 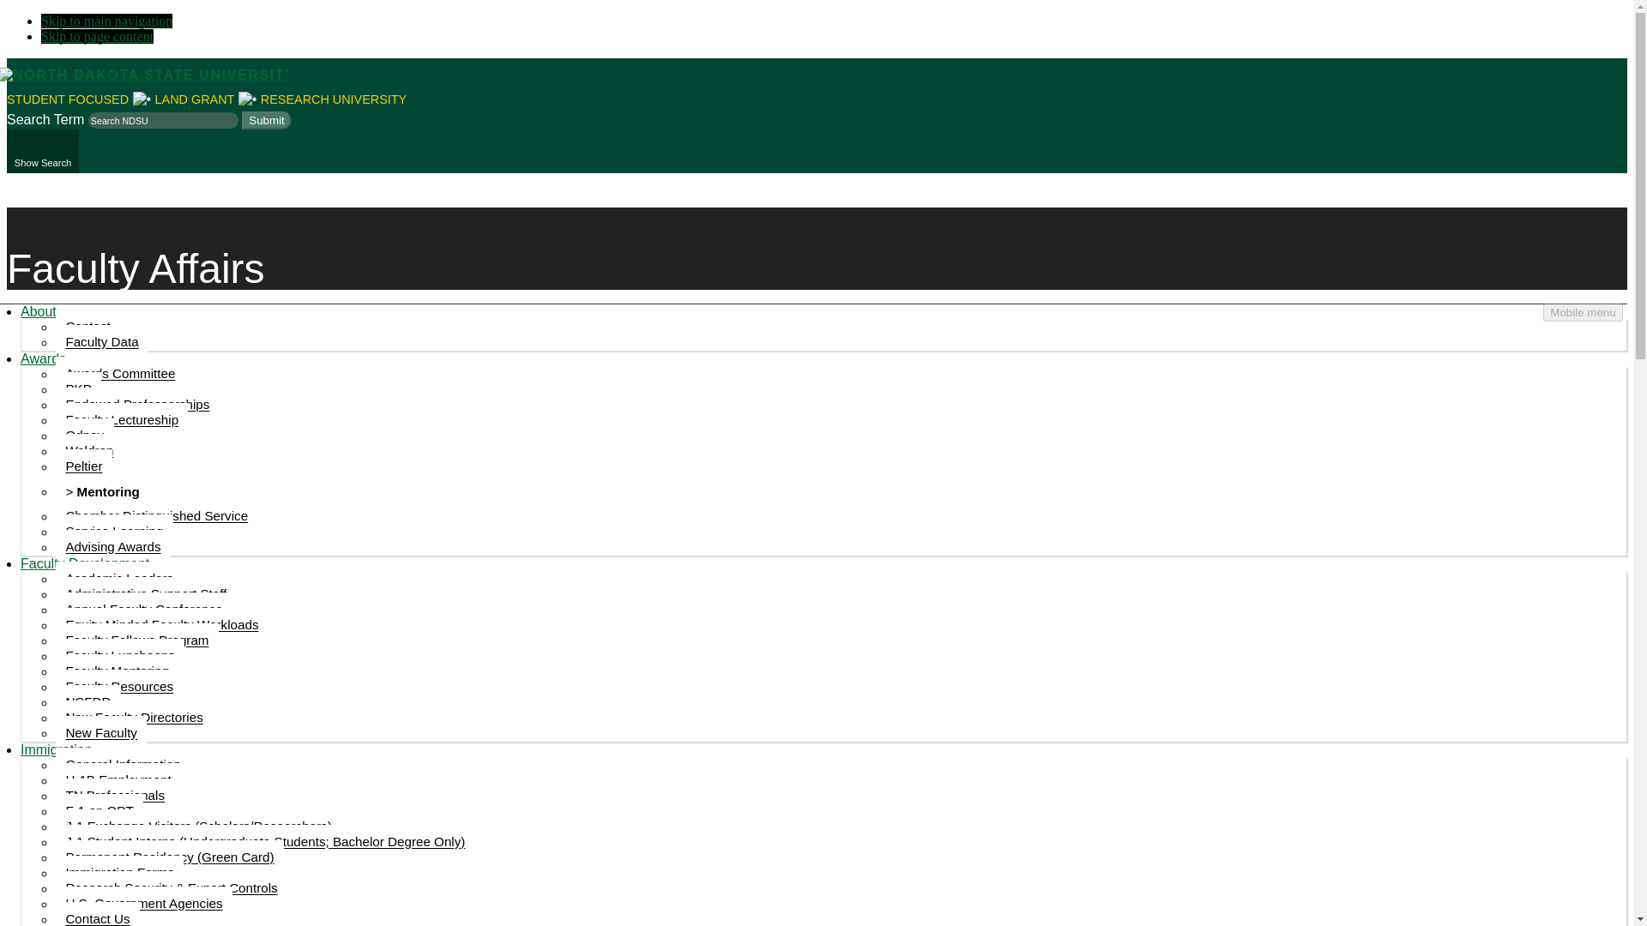 I want to click on Faculty Luncheons, so click(x=120, y=656).